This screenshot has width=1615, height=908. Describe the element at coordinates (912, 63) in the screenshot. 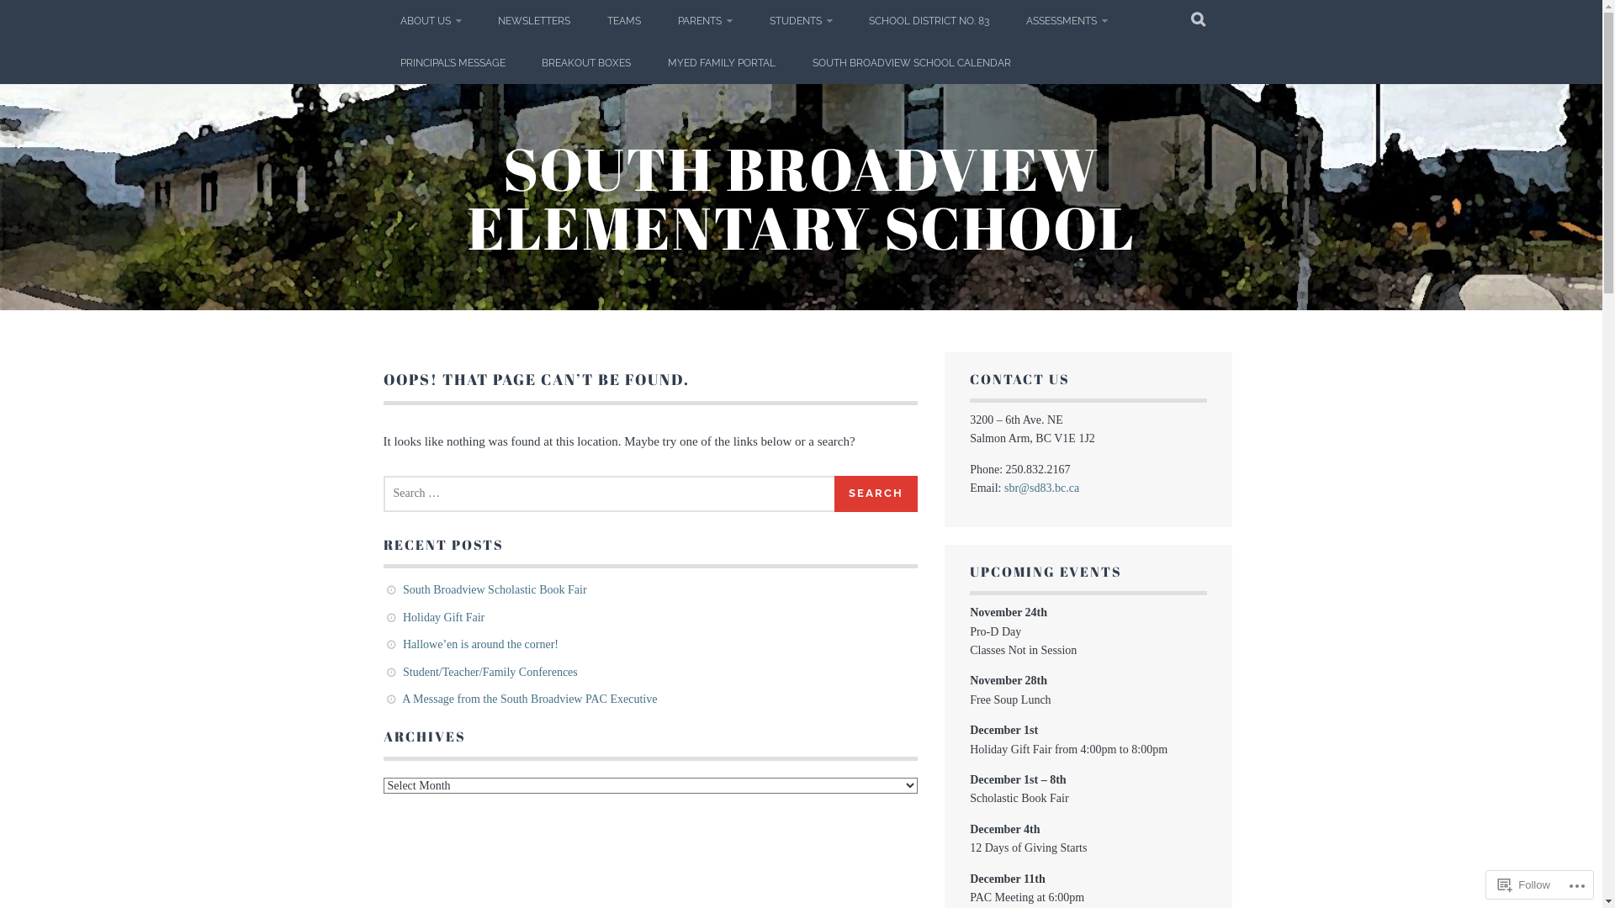

I see `SOUTH BROADVIEW SCHOOL CALENDAR` at that location.